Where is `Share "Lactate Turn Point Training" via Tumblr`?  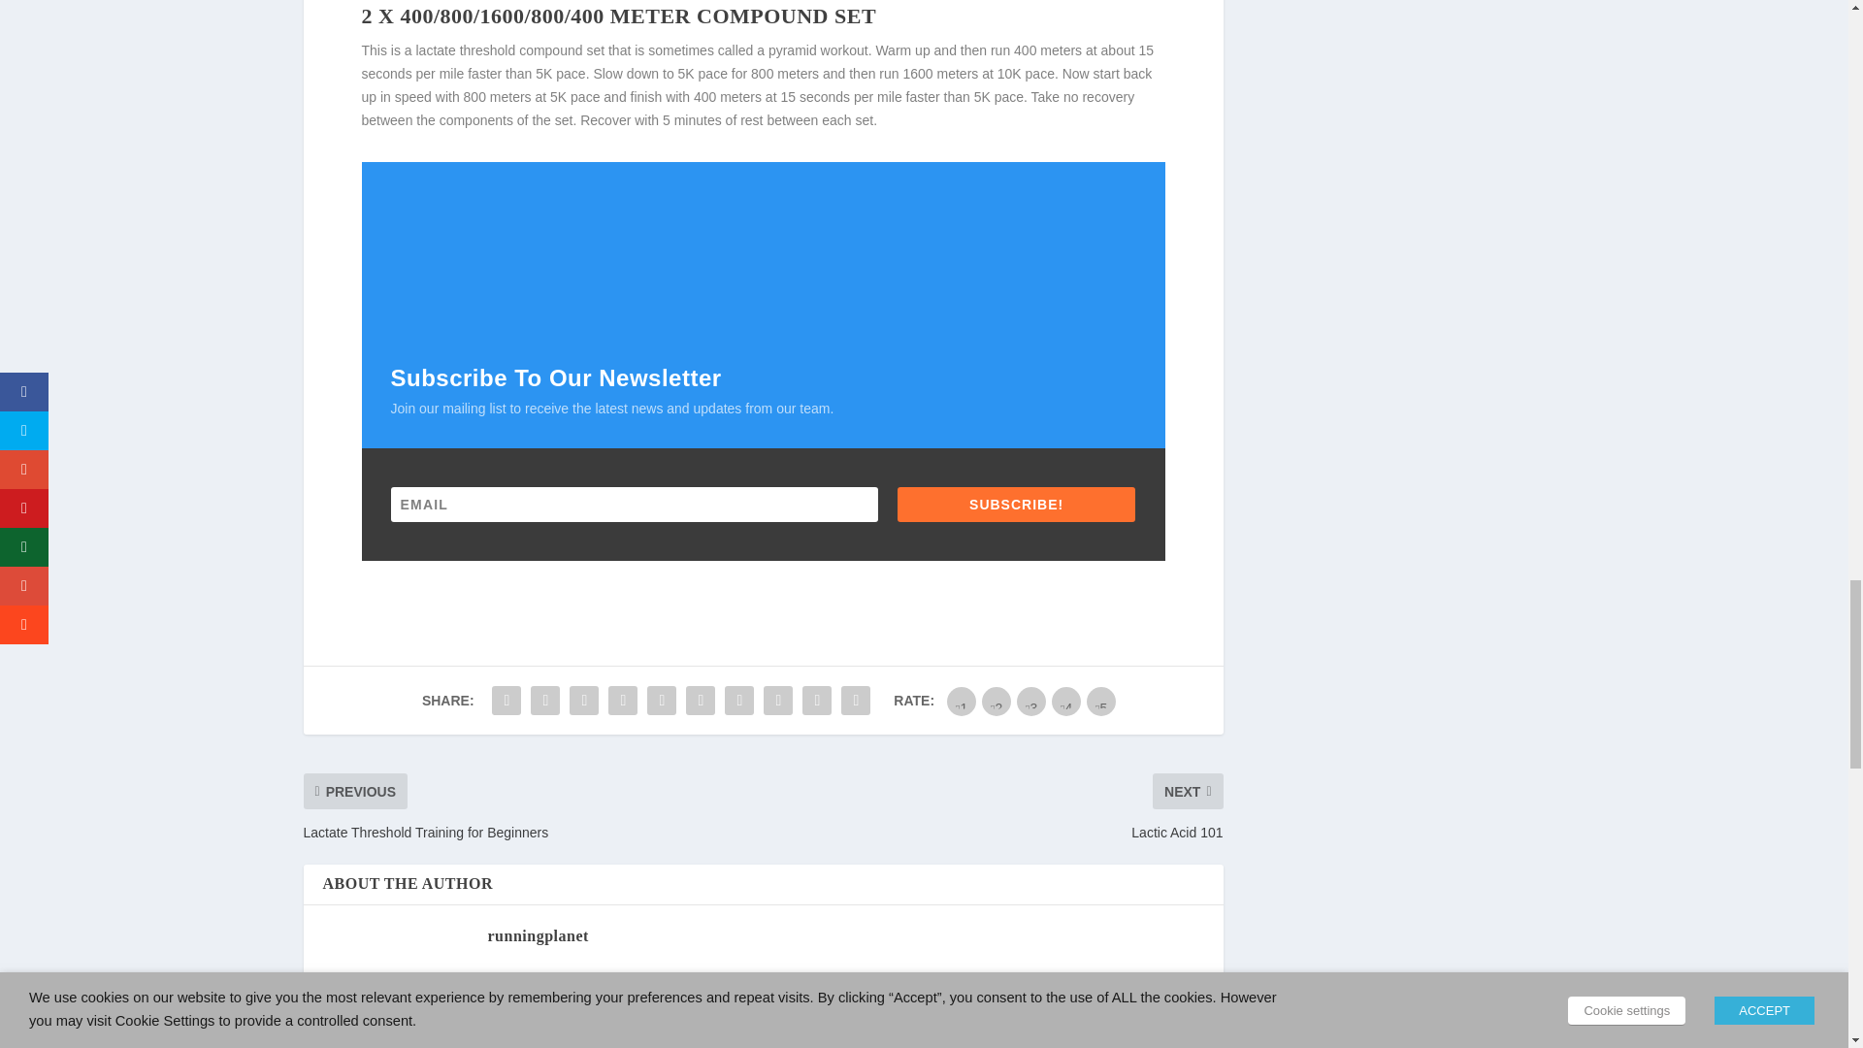 Share "Lactate Turn Point Training" via Tumblr is located at coordinates (623, 701).